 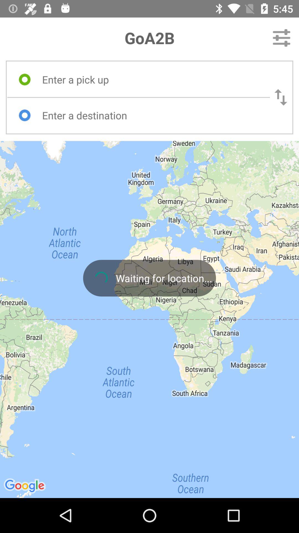 I want to click on enter destination box, so click(x=151, y=115).